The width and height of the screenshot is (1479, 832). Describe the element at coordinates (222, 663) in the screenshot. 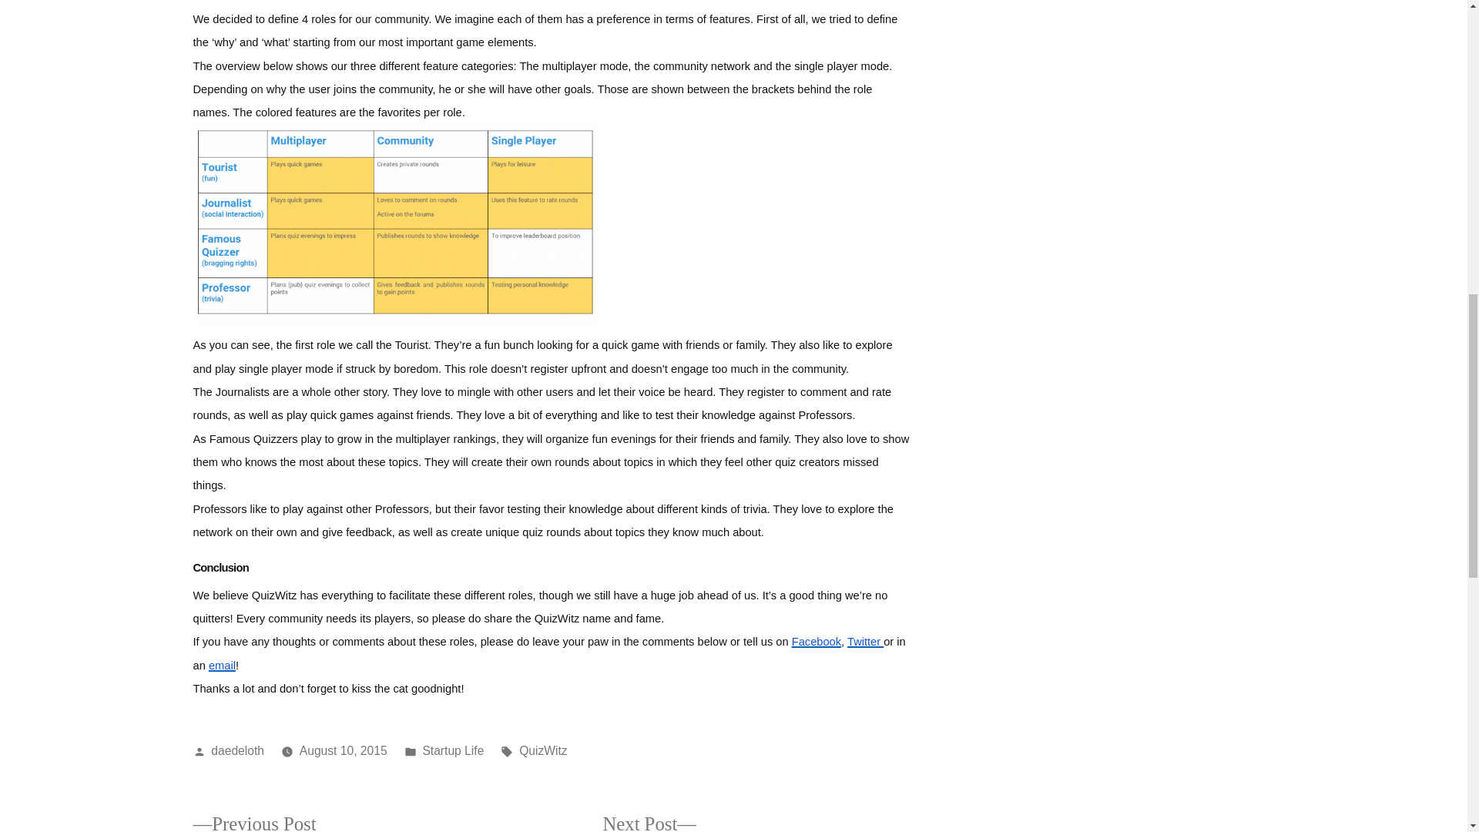

I see `email` at that location.